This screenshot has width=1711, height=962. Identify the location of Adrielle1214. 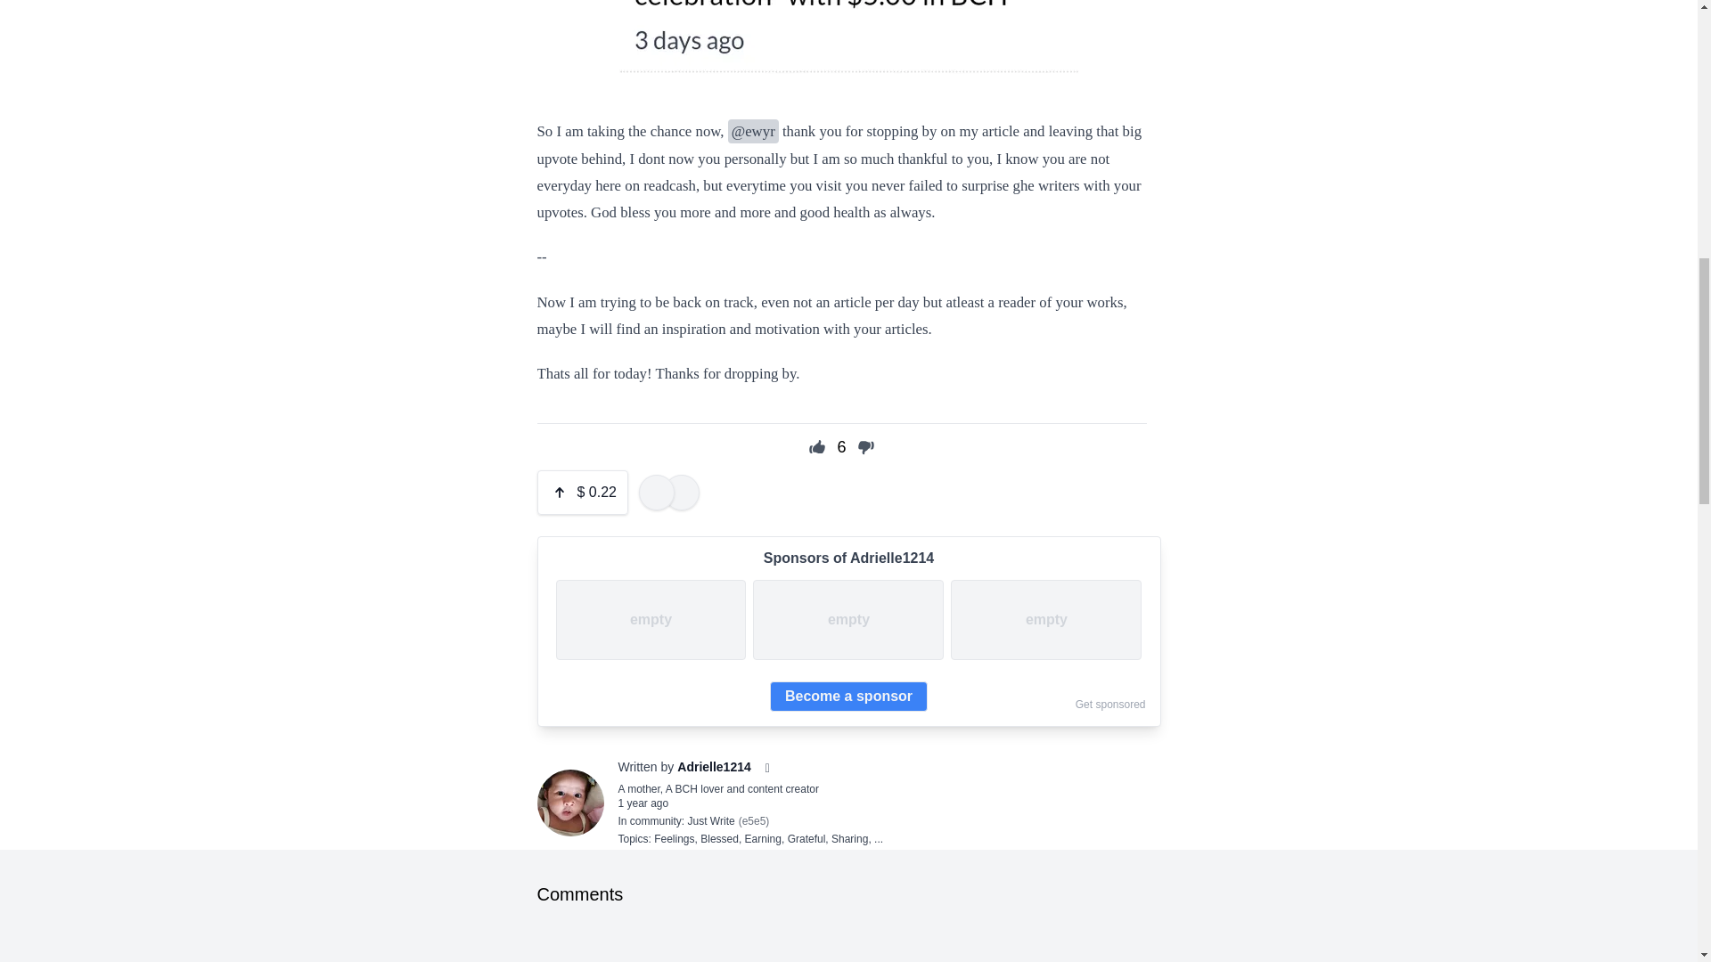
(714, 766).